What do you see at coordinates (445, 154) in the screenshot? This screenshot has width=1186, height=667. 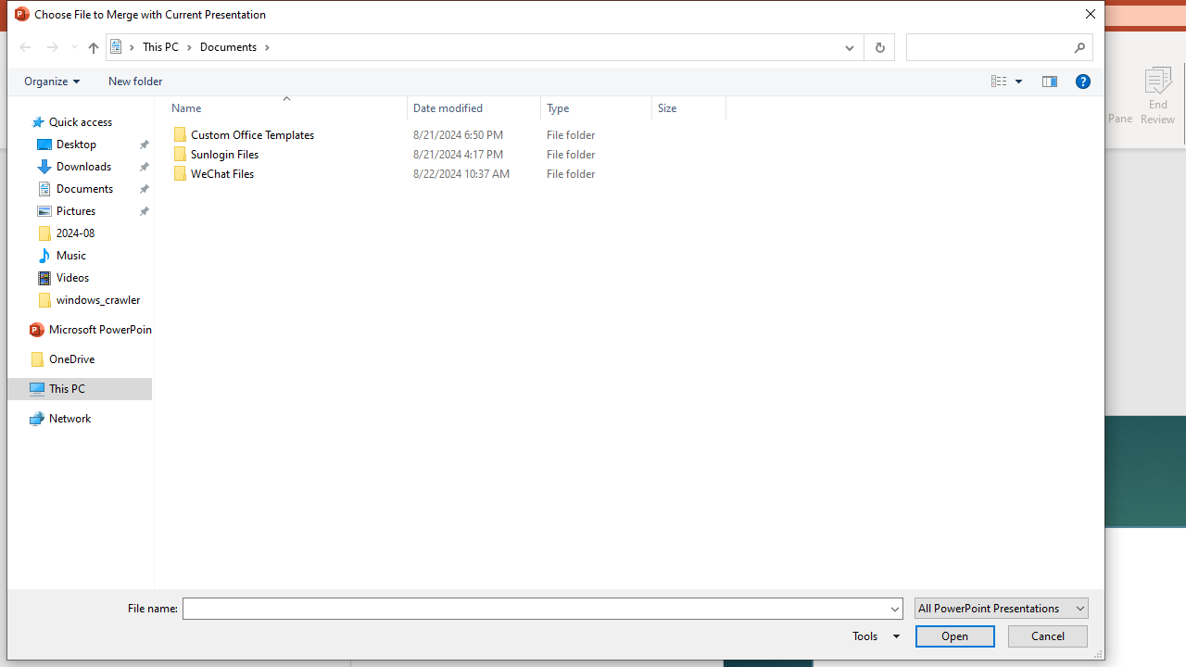 I see `Sunlogin Files` at bounding box center [445, 154].